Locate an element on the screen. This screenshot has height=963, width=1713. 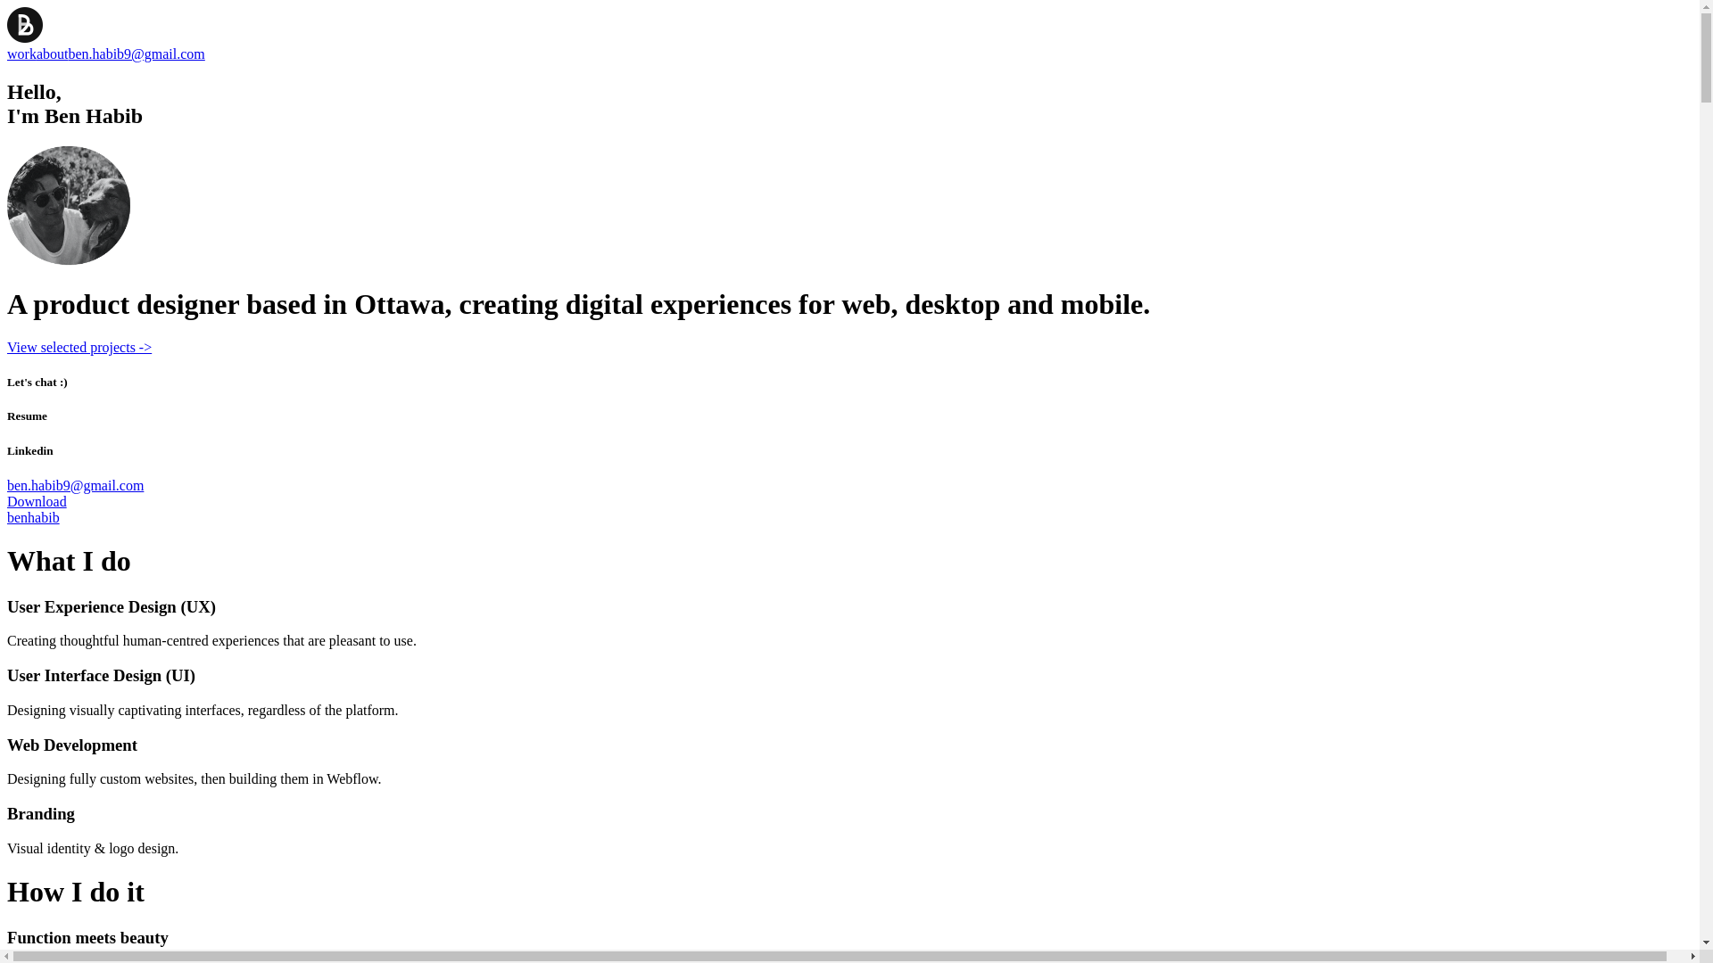
work is located at coordinates (21, 53).